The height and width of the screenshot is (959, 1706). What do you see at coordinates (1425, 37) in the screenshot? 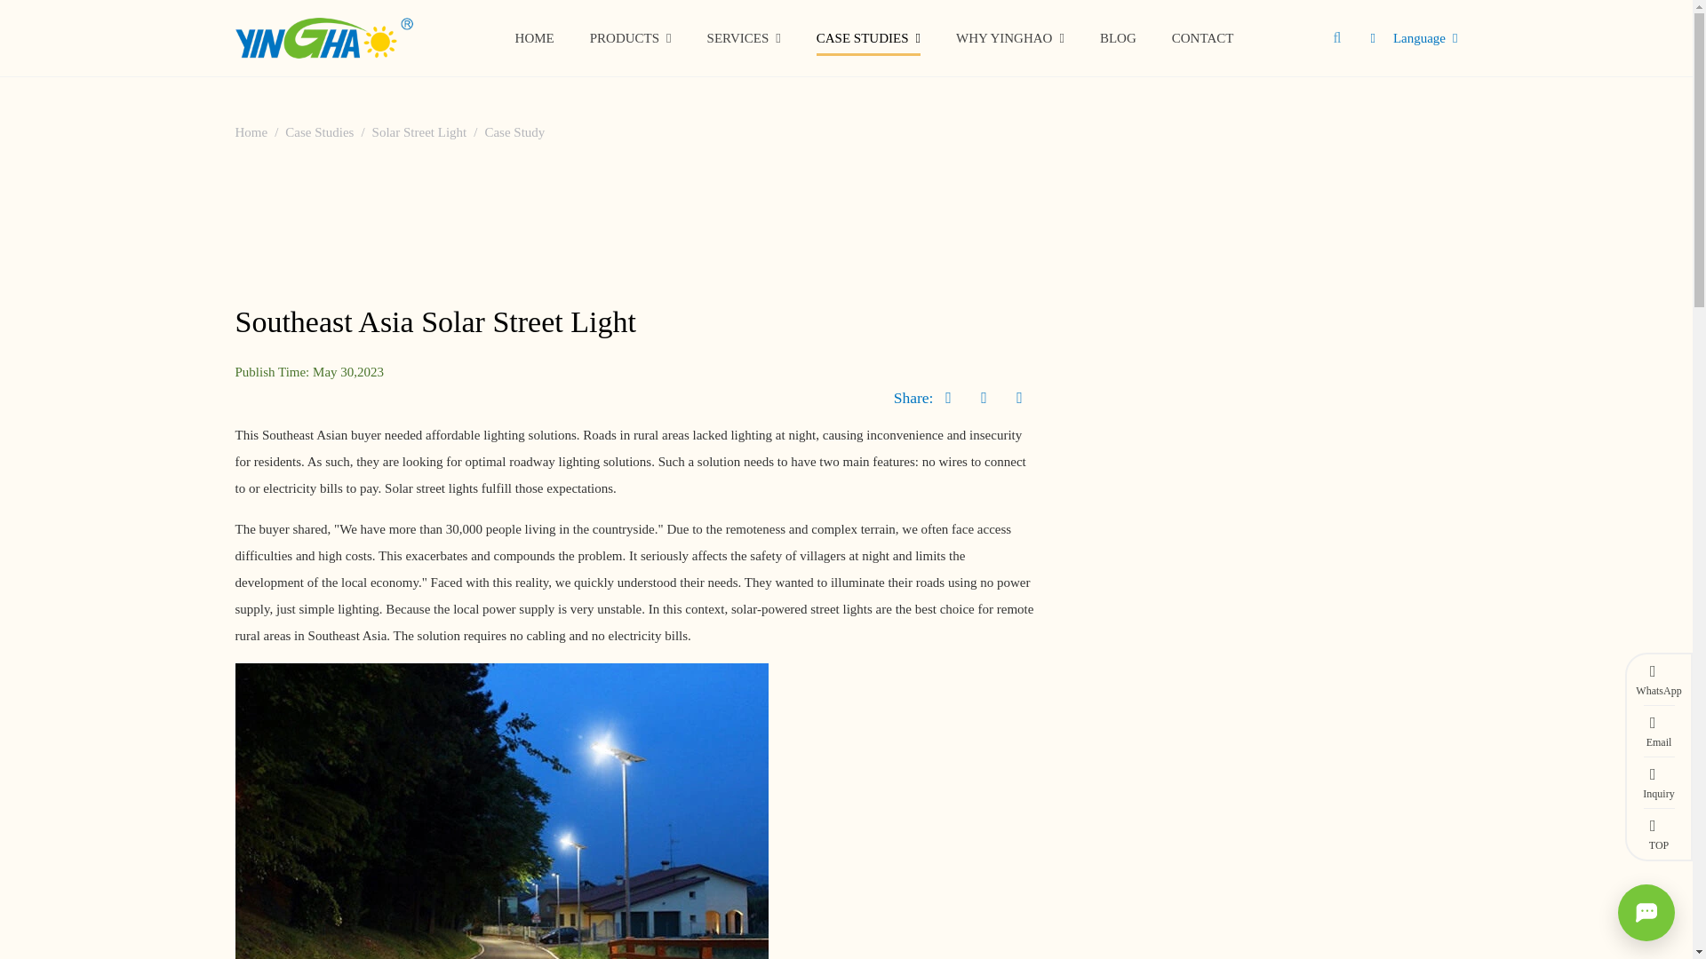
I see `Language` at bounding box center [1425, 37].